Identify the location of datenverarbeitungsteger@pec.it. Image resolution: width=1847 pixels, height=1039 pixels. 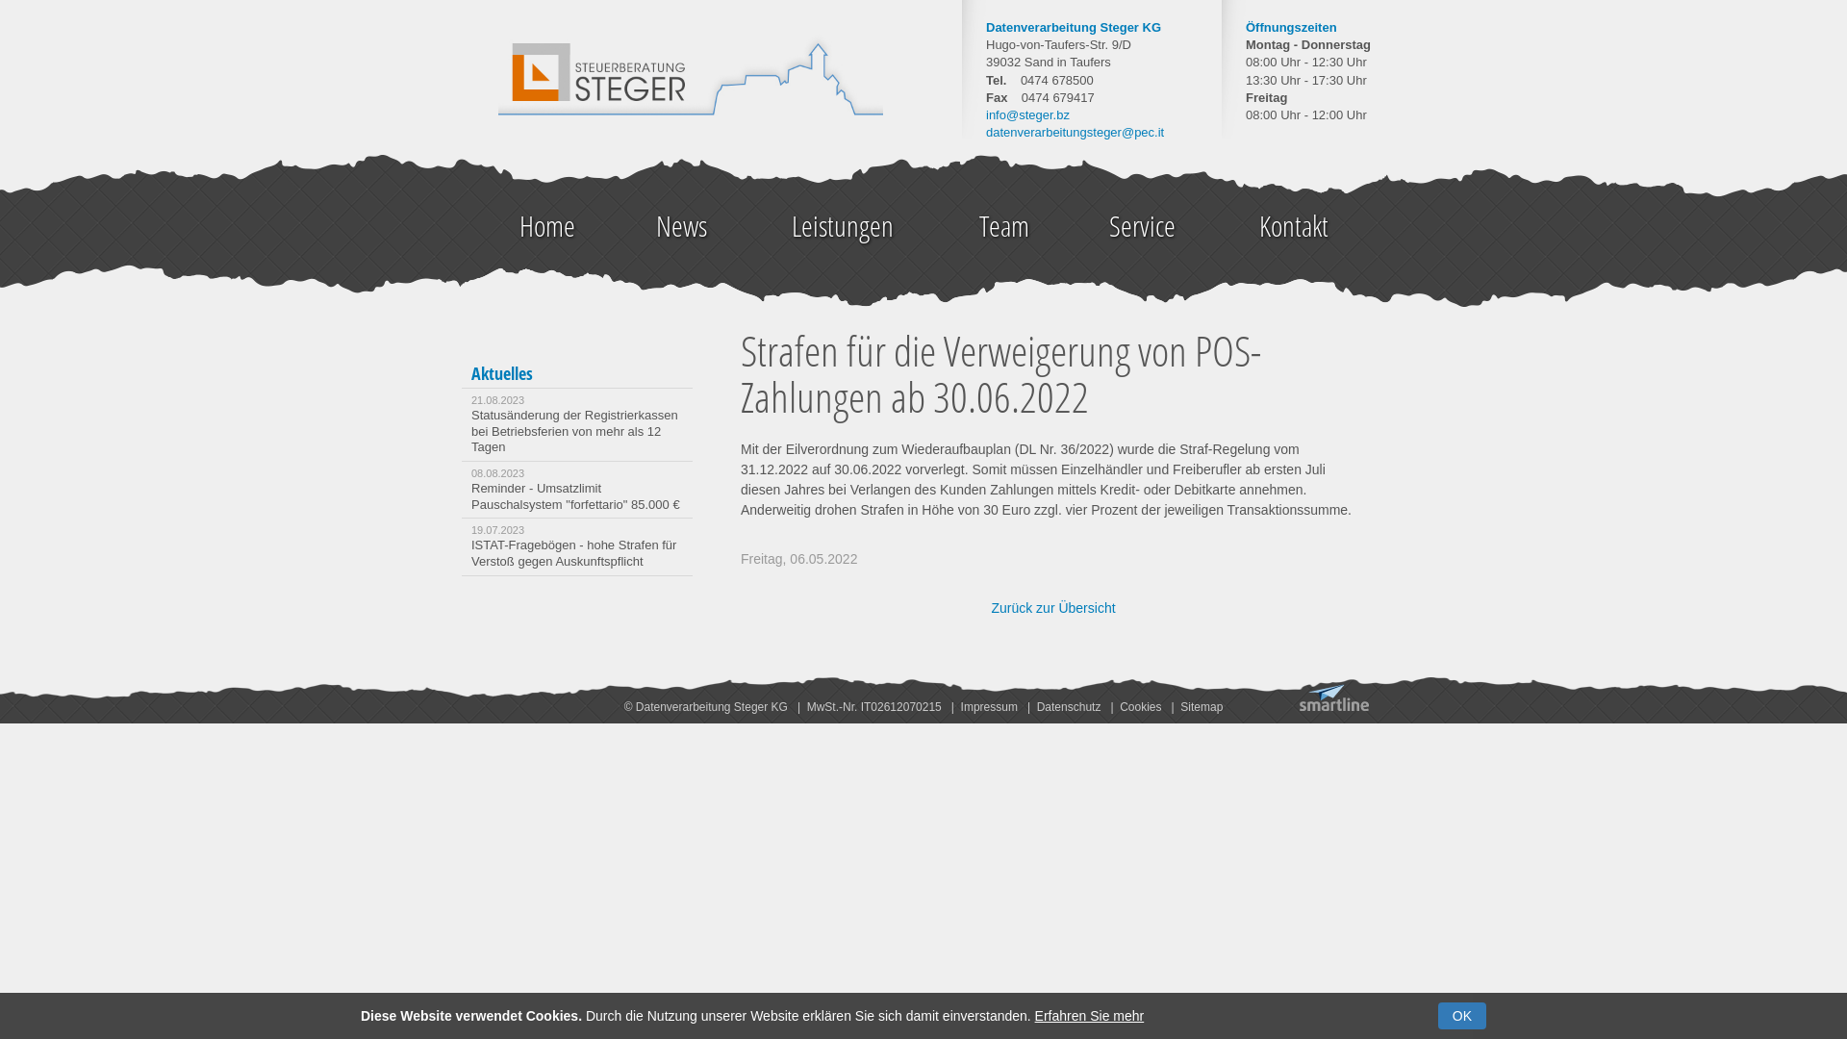
(1075, 133).